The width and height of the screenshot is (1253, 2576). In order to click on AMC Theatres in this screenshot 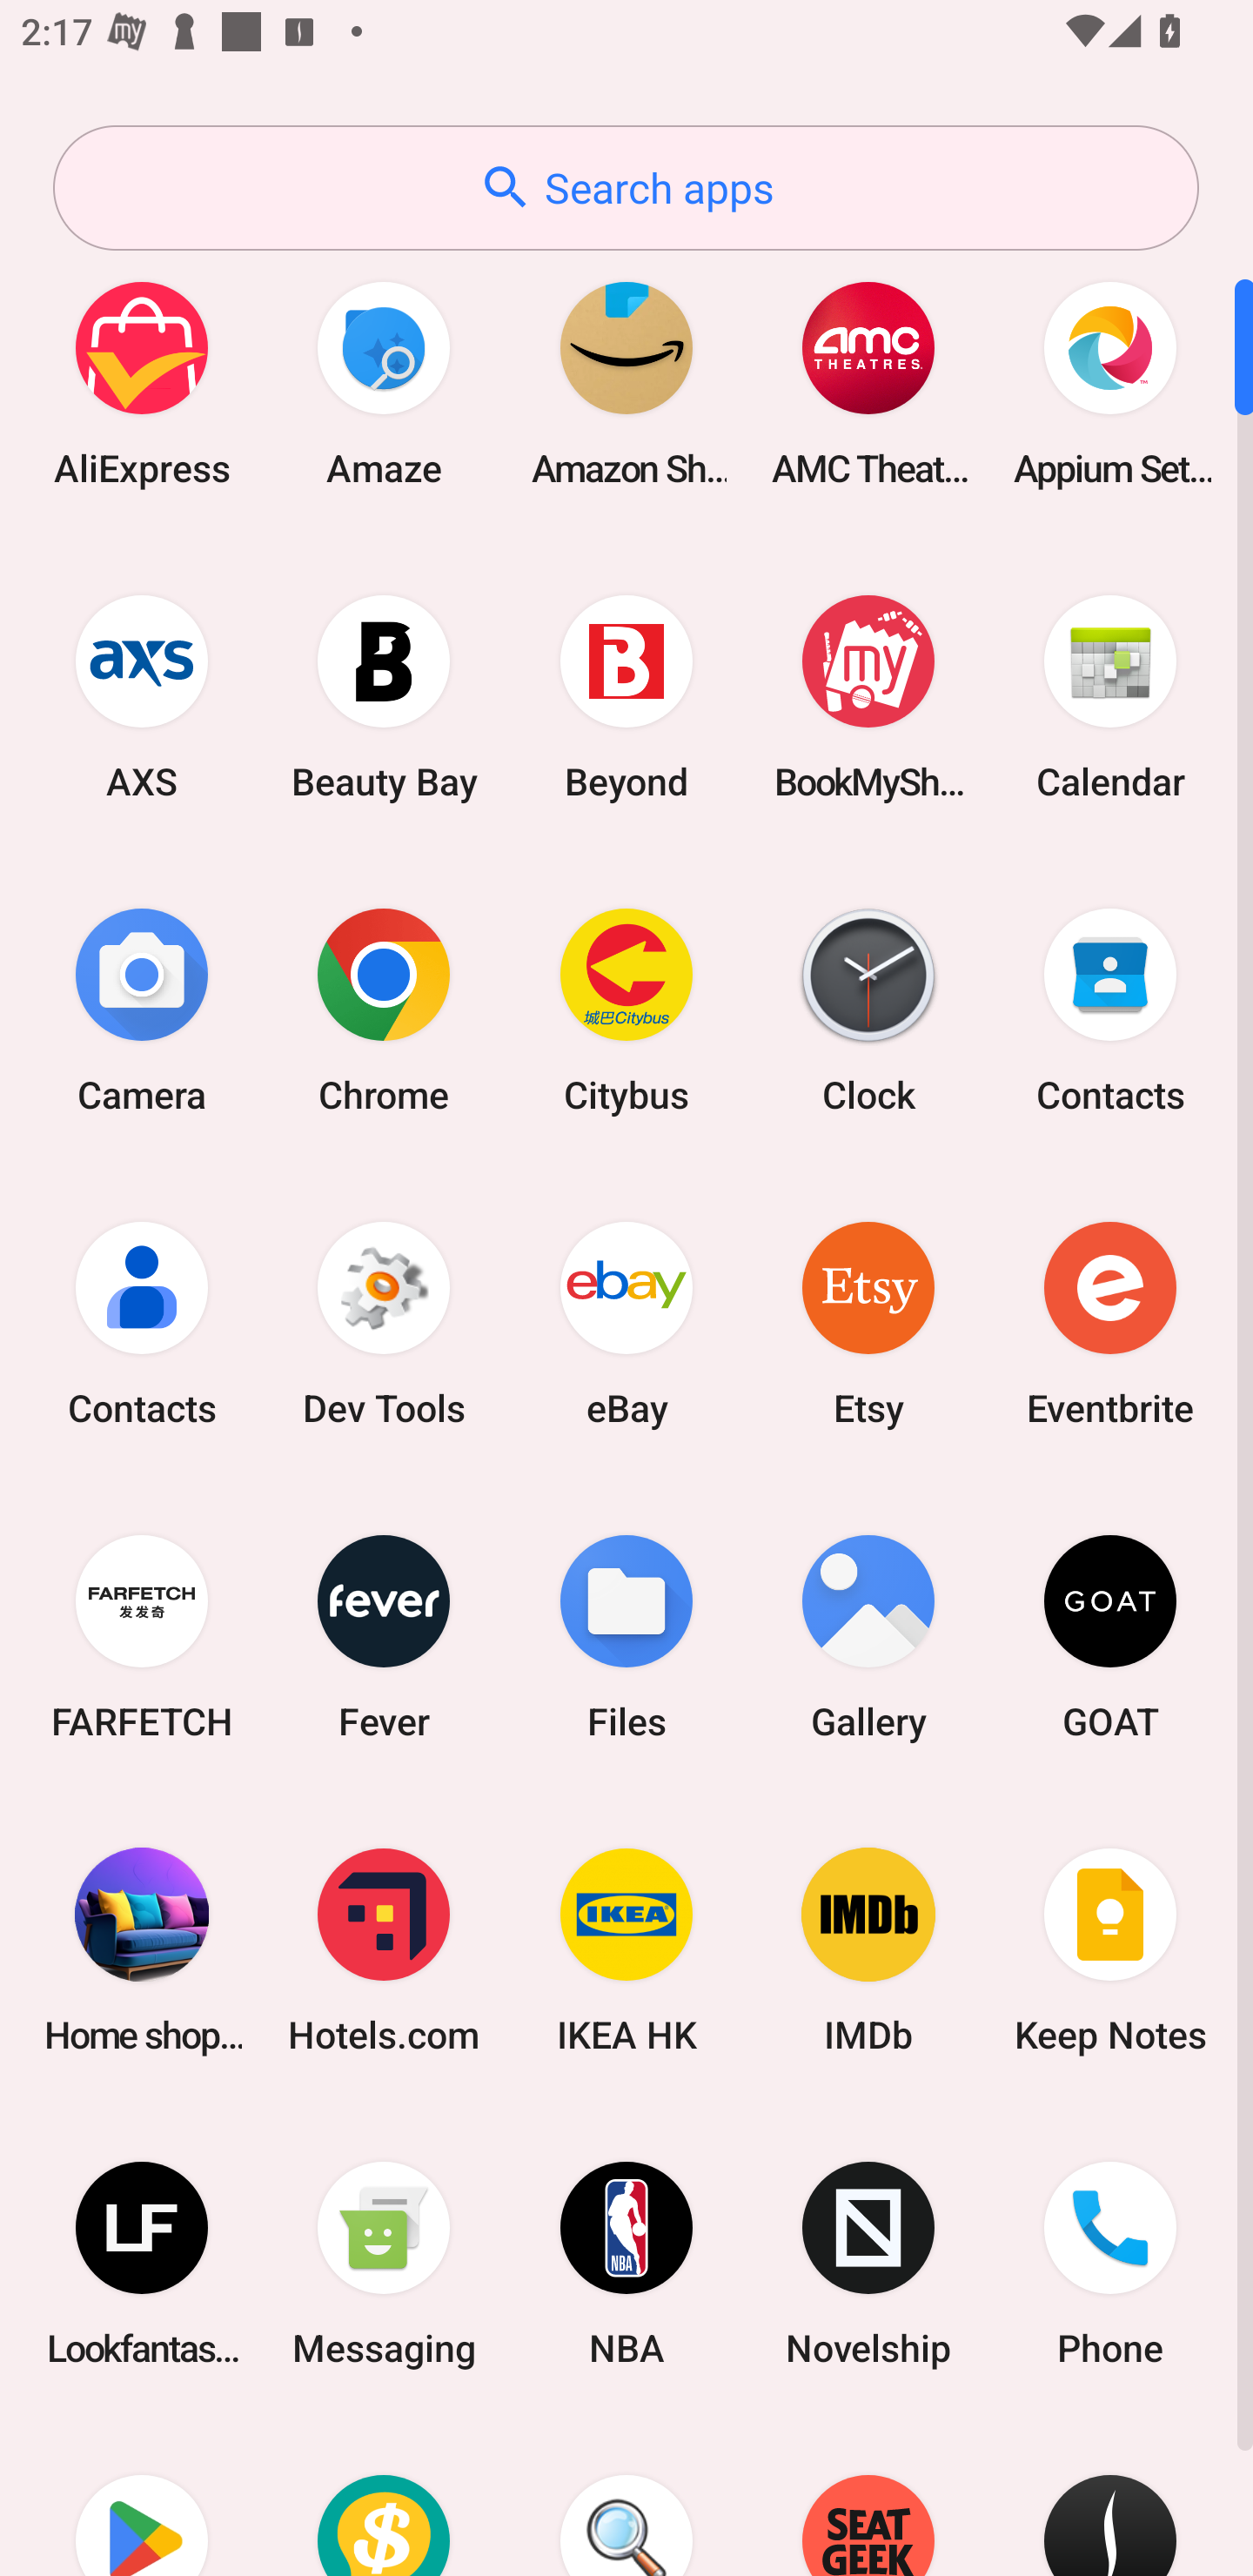, I will do `click(868, 383)`.